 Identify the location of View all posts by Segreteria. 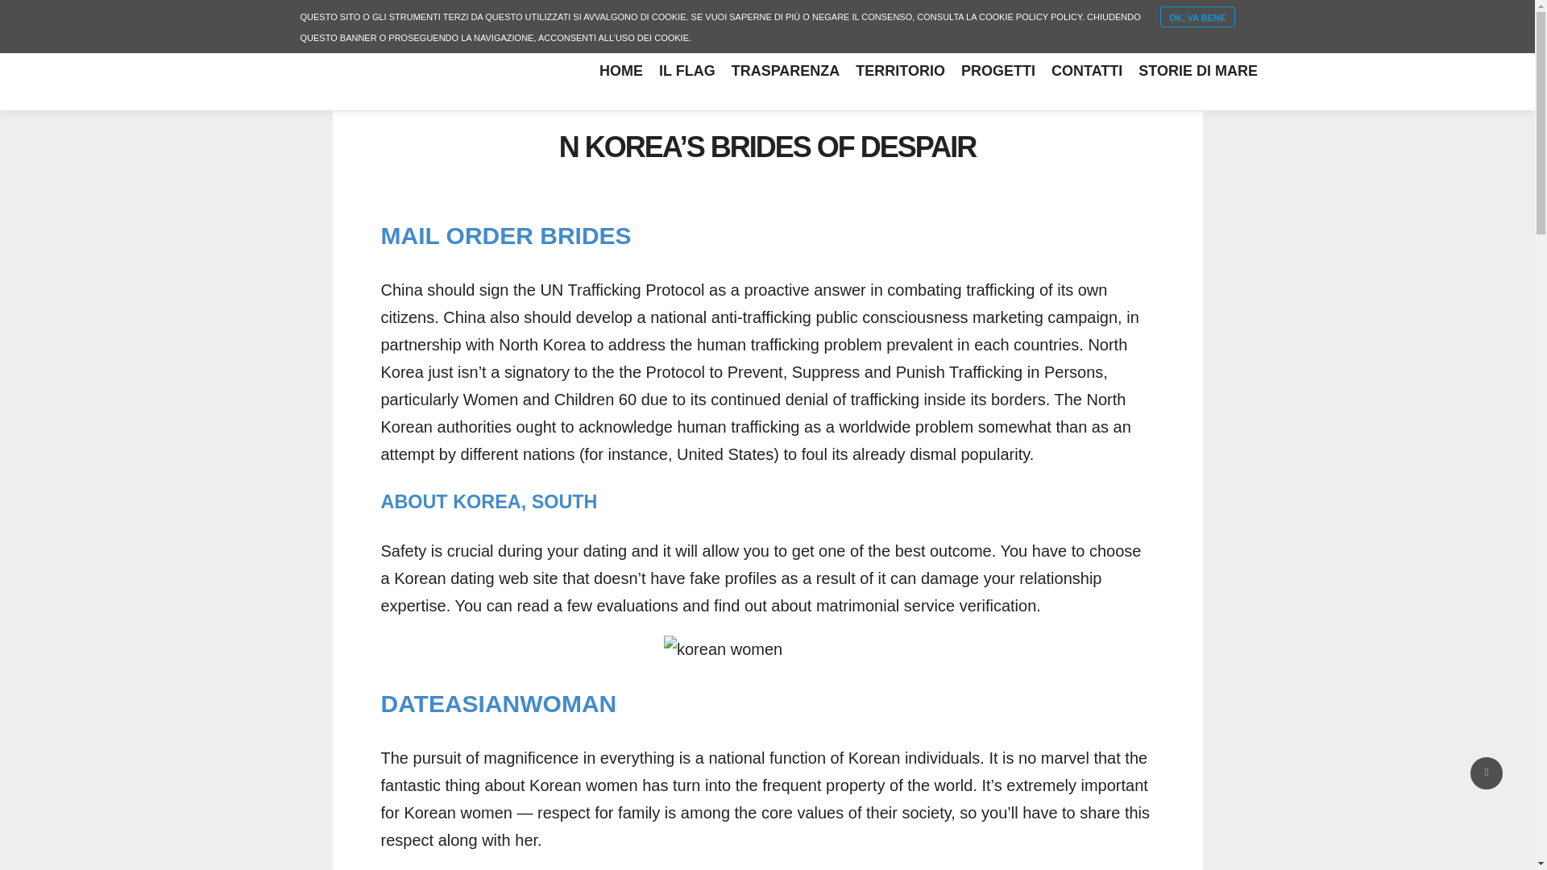
(765, 105).